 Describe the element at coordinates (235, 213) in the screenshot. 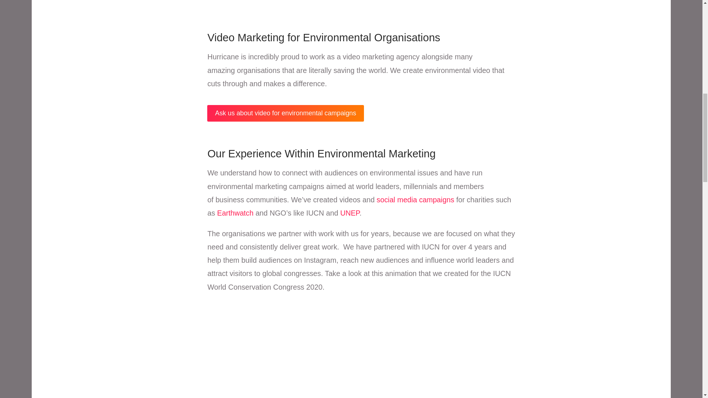

I see `Earthwatch` at that location.